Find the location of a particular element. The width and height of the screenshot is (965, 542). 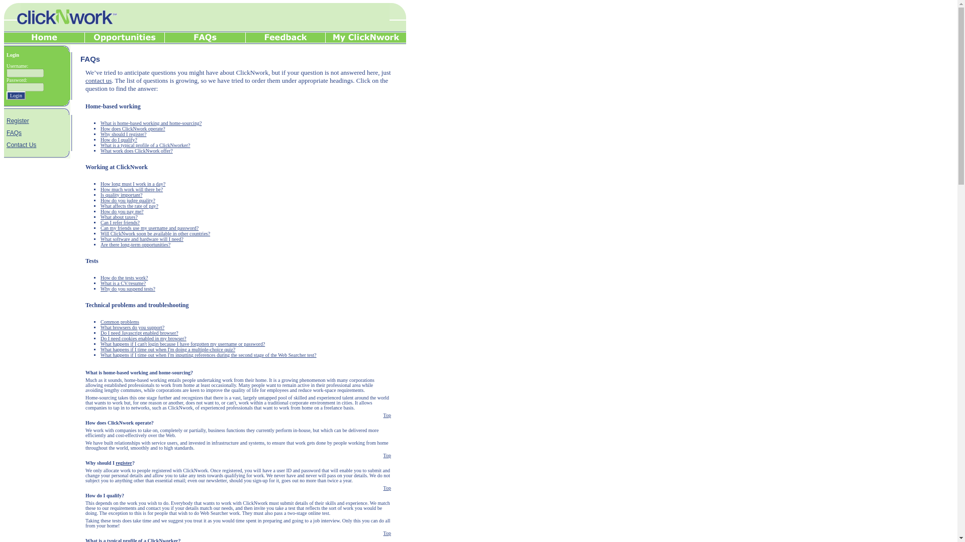

Login is located at coordinates (16, 95).